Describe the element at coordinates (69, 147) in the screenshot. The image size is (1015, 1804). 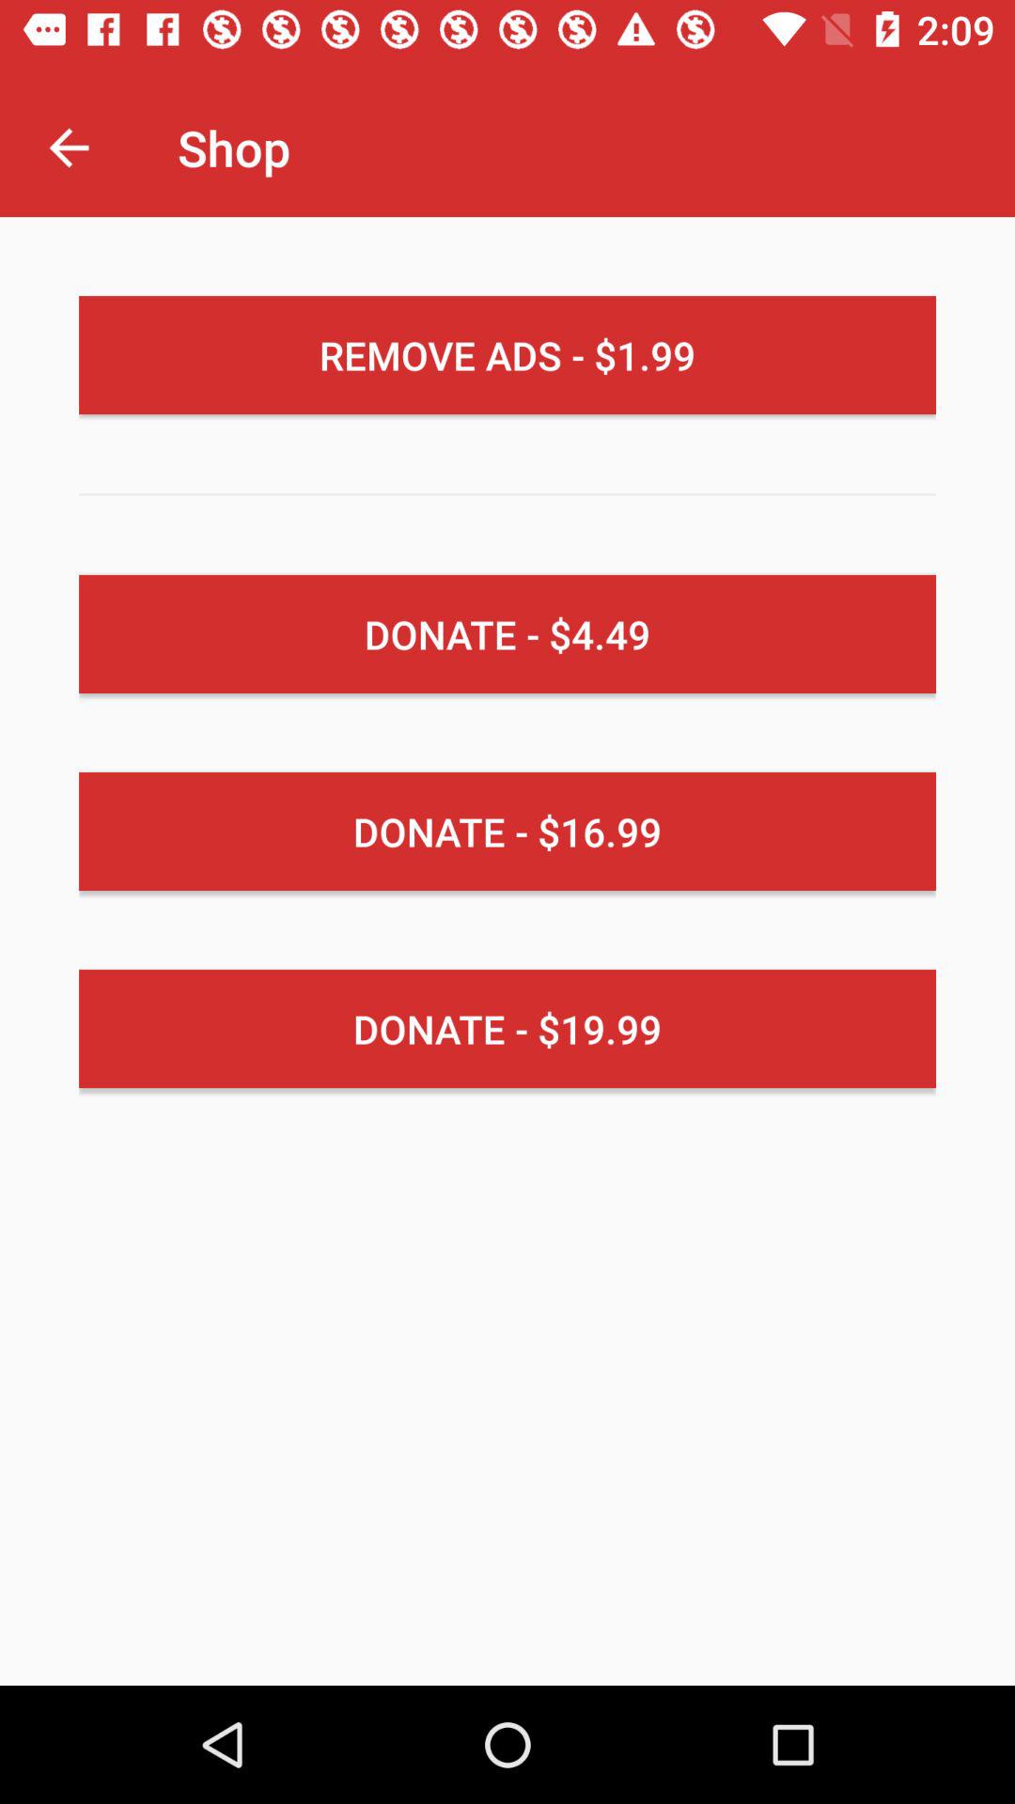
I see `select item next to shop item` at that location.